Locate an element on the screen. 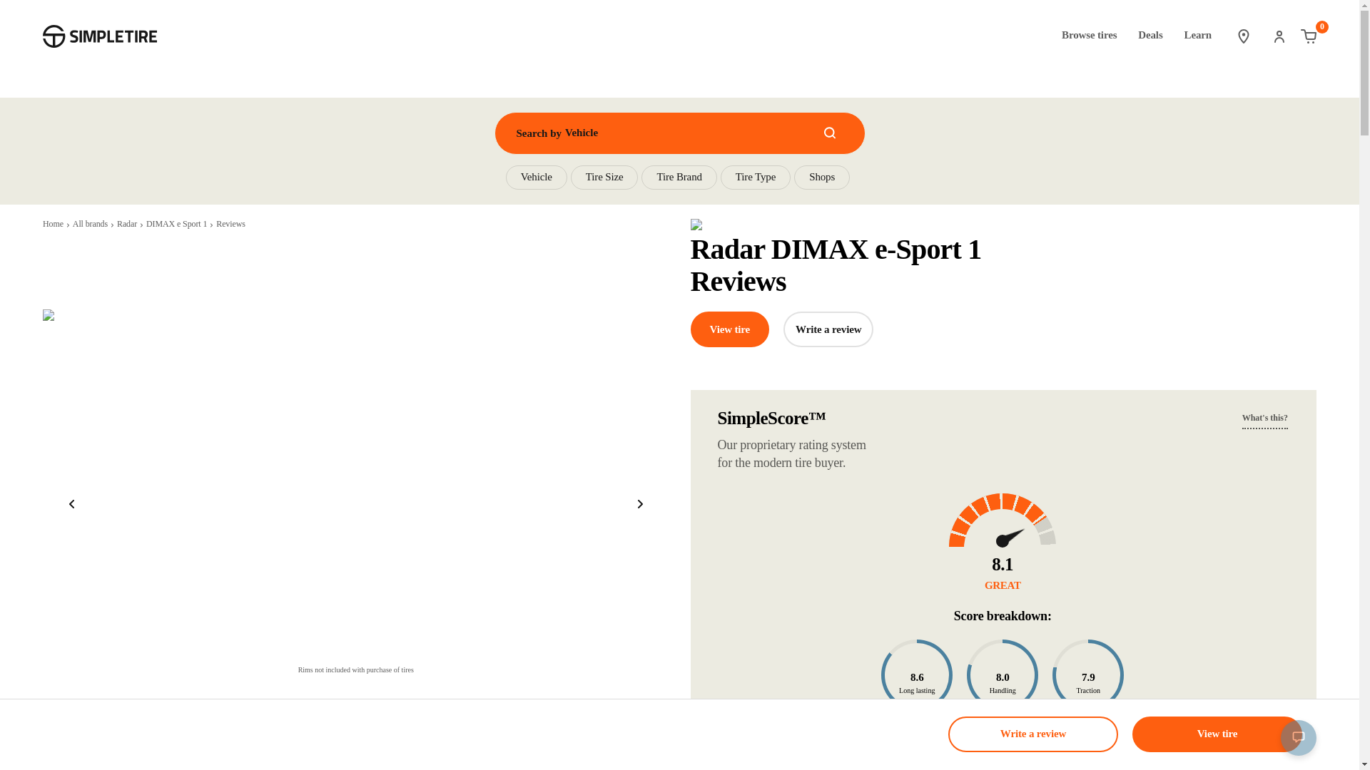 The image size is (1370, 770). What's this? is located at coordinates (1264, 418).